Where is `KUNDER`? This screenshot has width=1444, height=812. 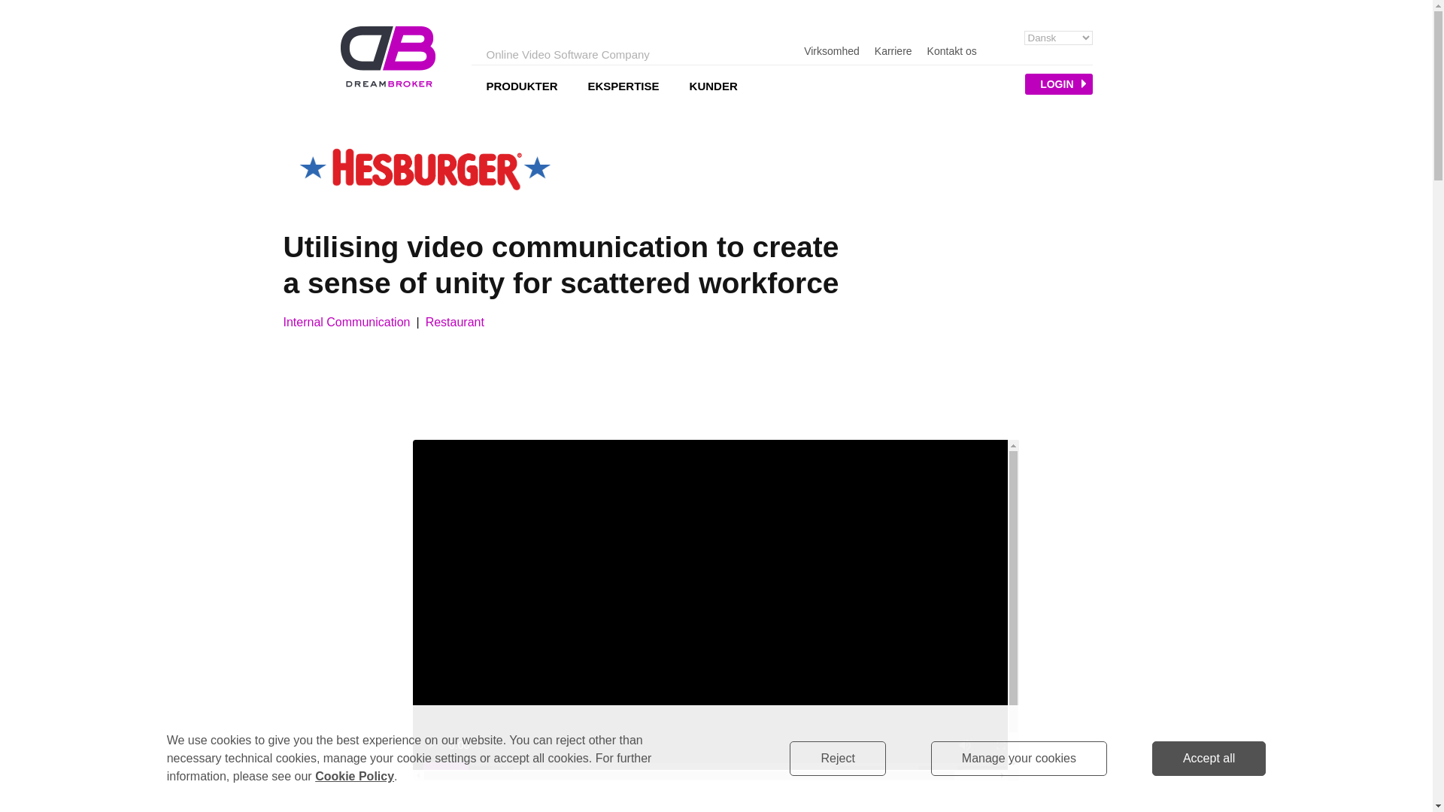 KUNDER is located at coordinates (713, 86).